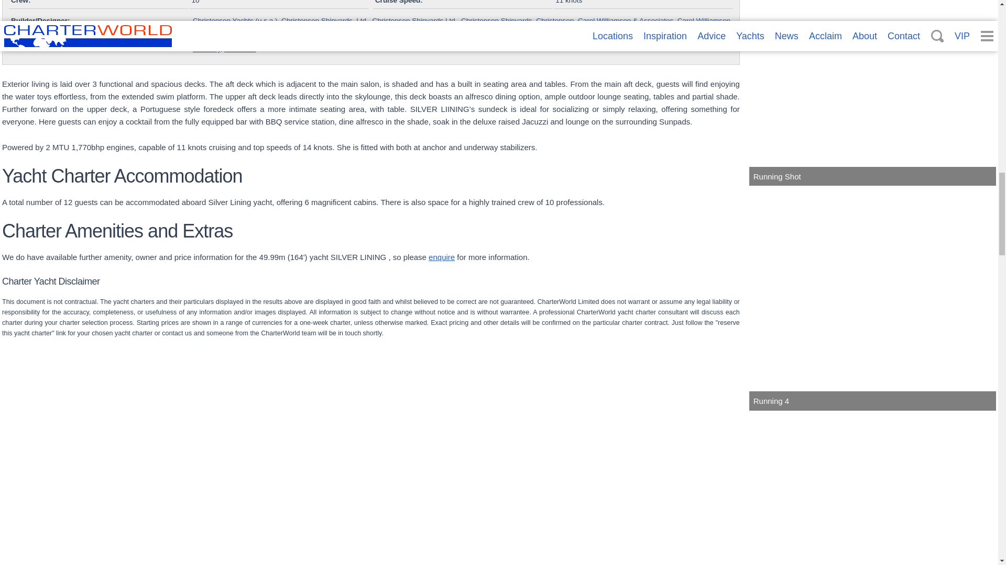 Image resolution: width=1006 pixels, height=565 pixels. Describe the element at coordinates (872, 299) in the screenshot. I see `Running 4` at that location.